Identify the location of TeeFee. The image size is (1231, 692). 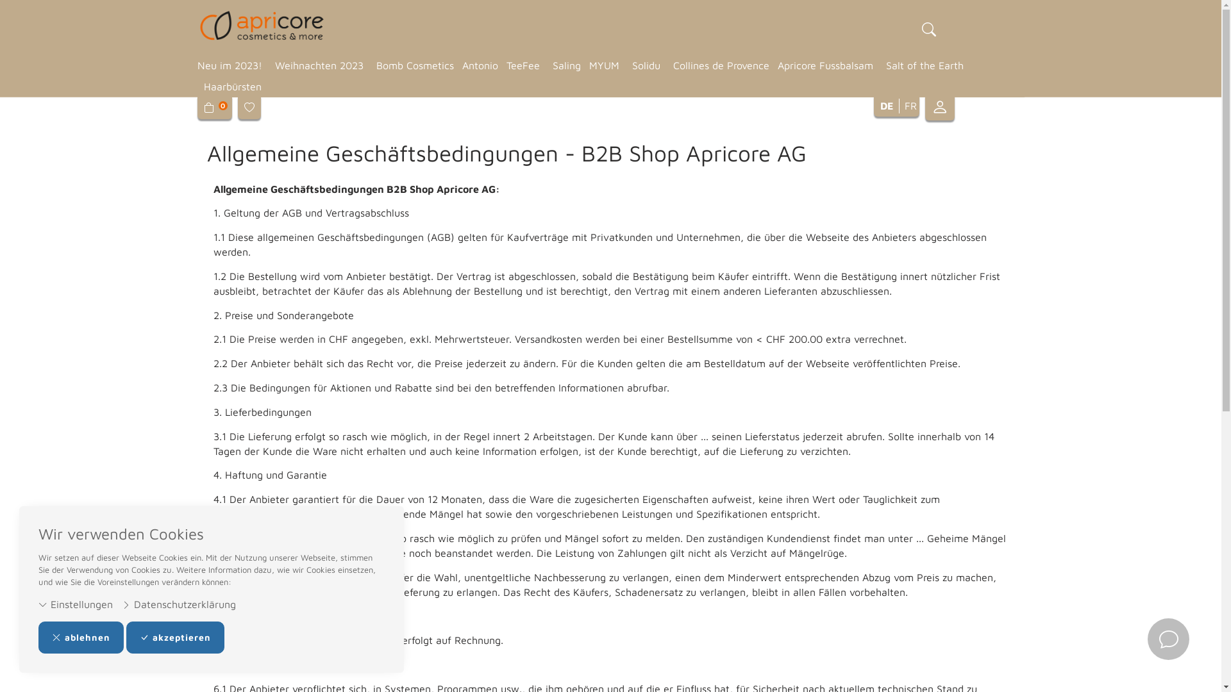
(523, 65).